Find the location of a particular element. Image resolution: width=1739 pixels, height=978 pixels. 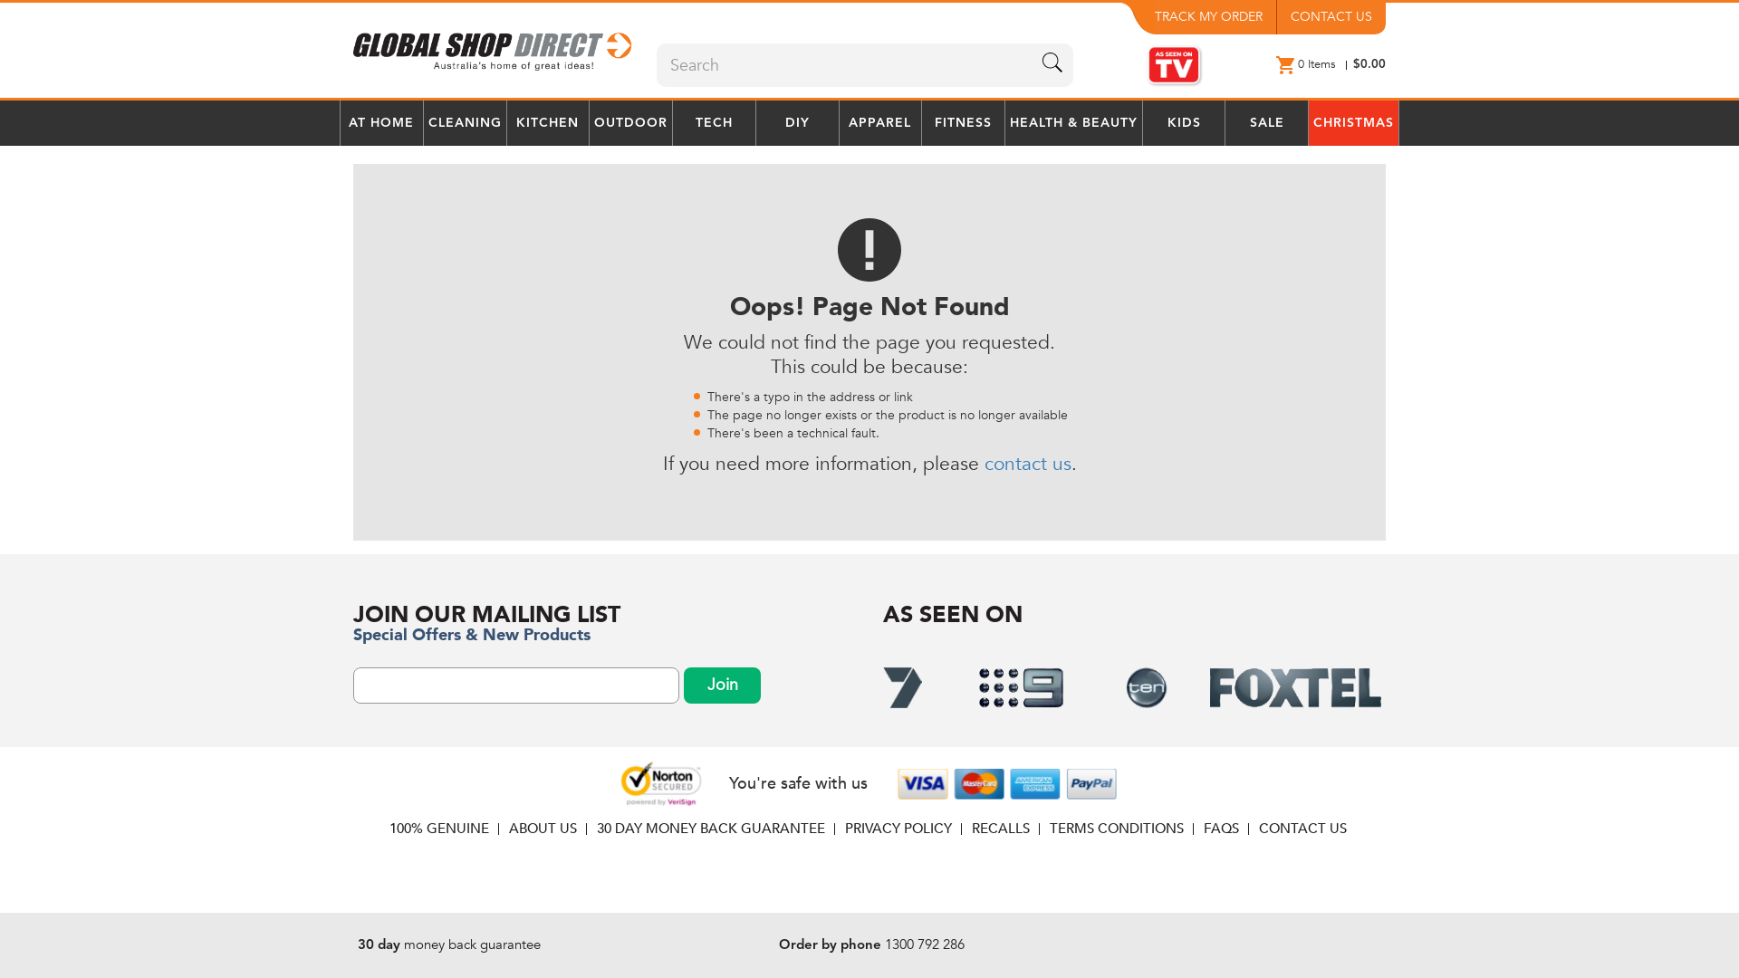

AT HOME is located at coordinates (382, 123).